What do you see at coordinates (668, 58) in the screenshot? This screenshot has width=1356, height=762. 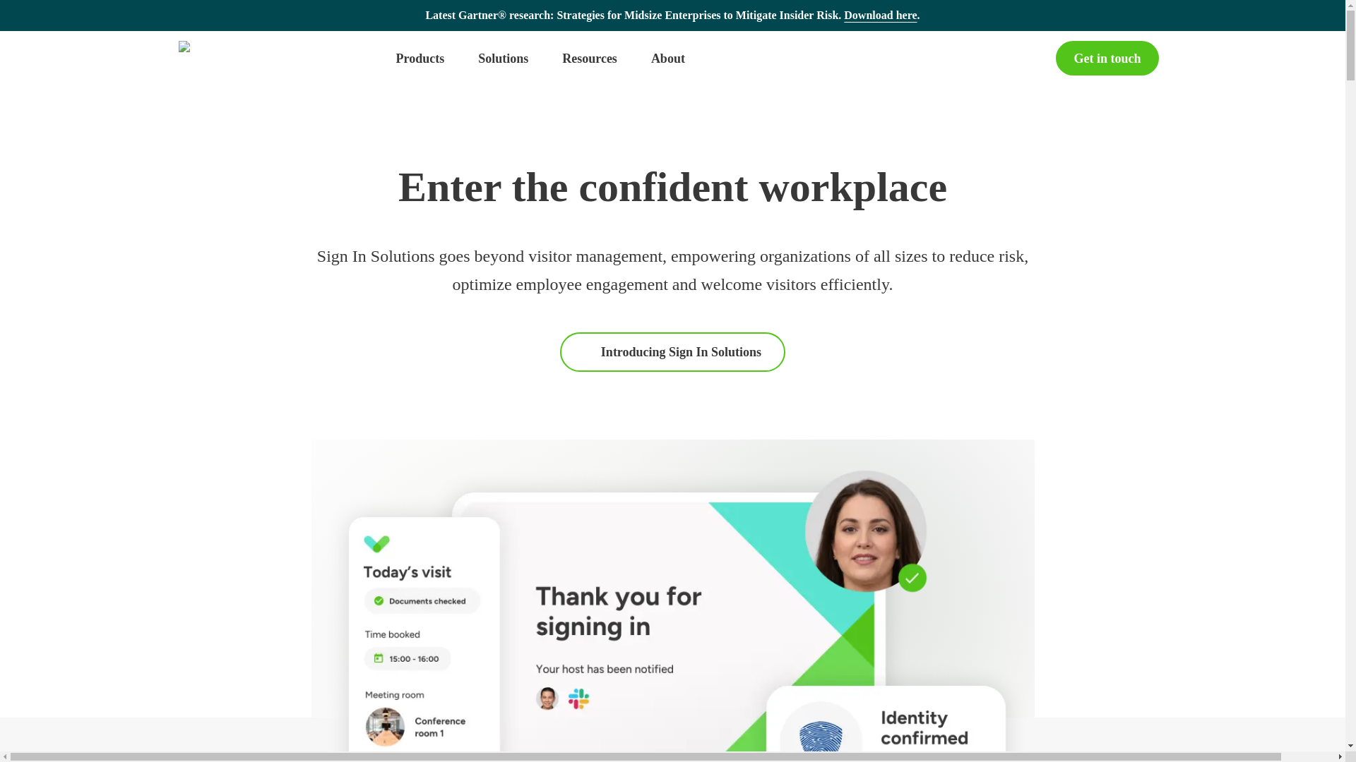 I see `About` at bounding box center [668, 58].